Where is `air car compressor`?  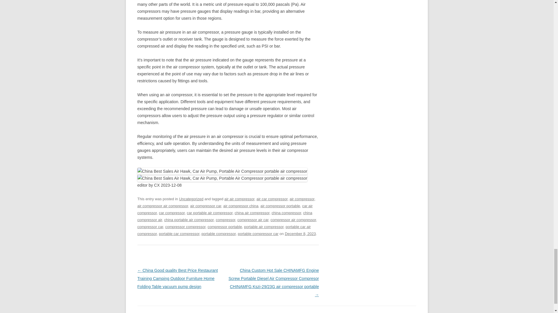 air car compressor is located at coordinates (271, 199).